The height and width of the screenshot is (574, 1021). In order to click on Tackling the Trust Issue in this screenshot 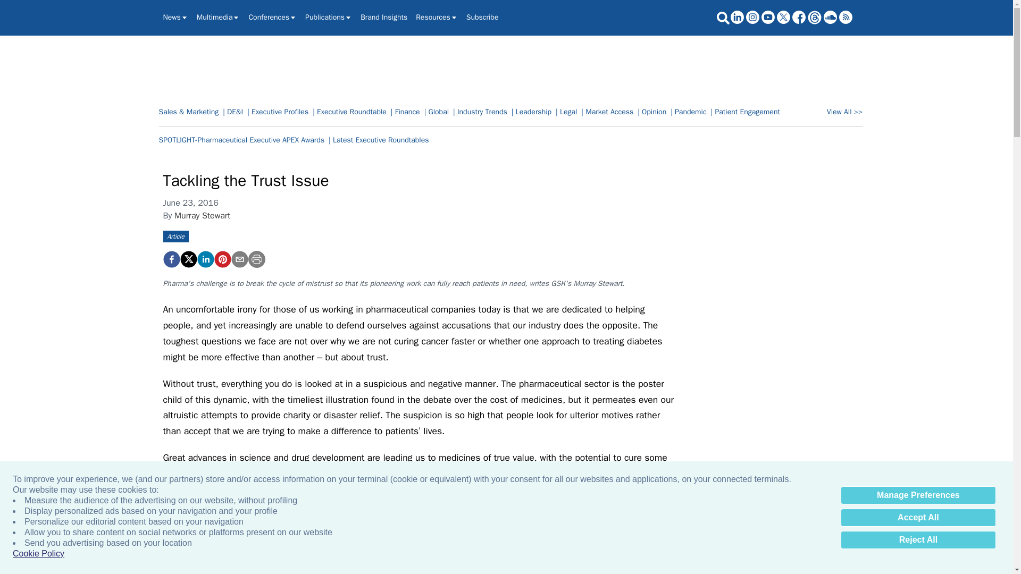, I will do `click(171, 259)`.